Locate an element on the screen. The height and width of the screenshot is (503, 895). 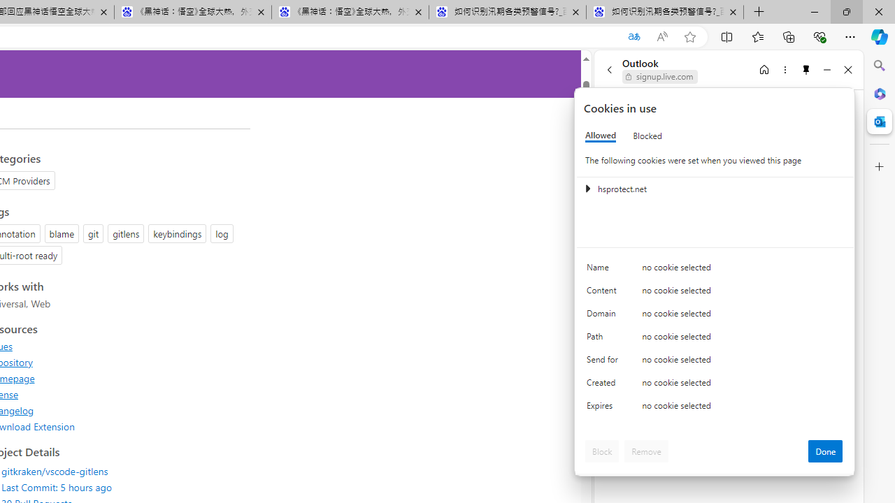
Name is located at coordinates (604, 271).